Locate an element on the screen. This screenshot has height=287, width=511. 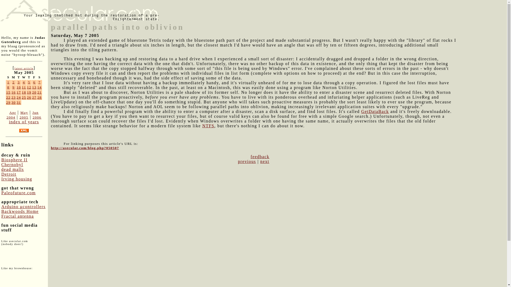
2004 is located at coordinates (11, 117).